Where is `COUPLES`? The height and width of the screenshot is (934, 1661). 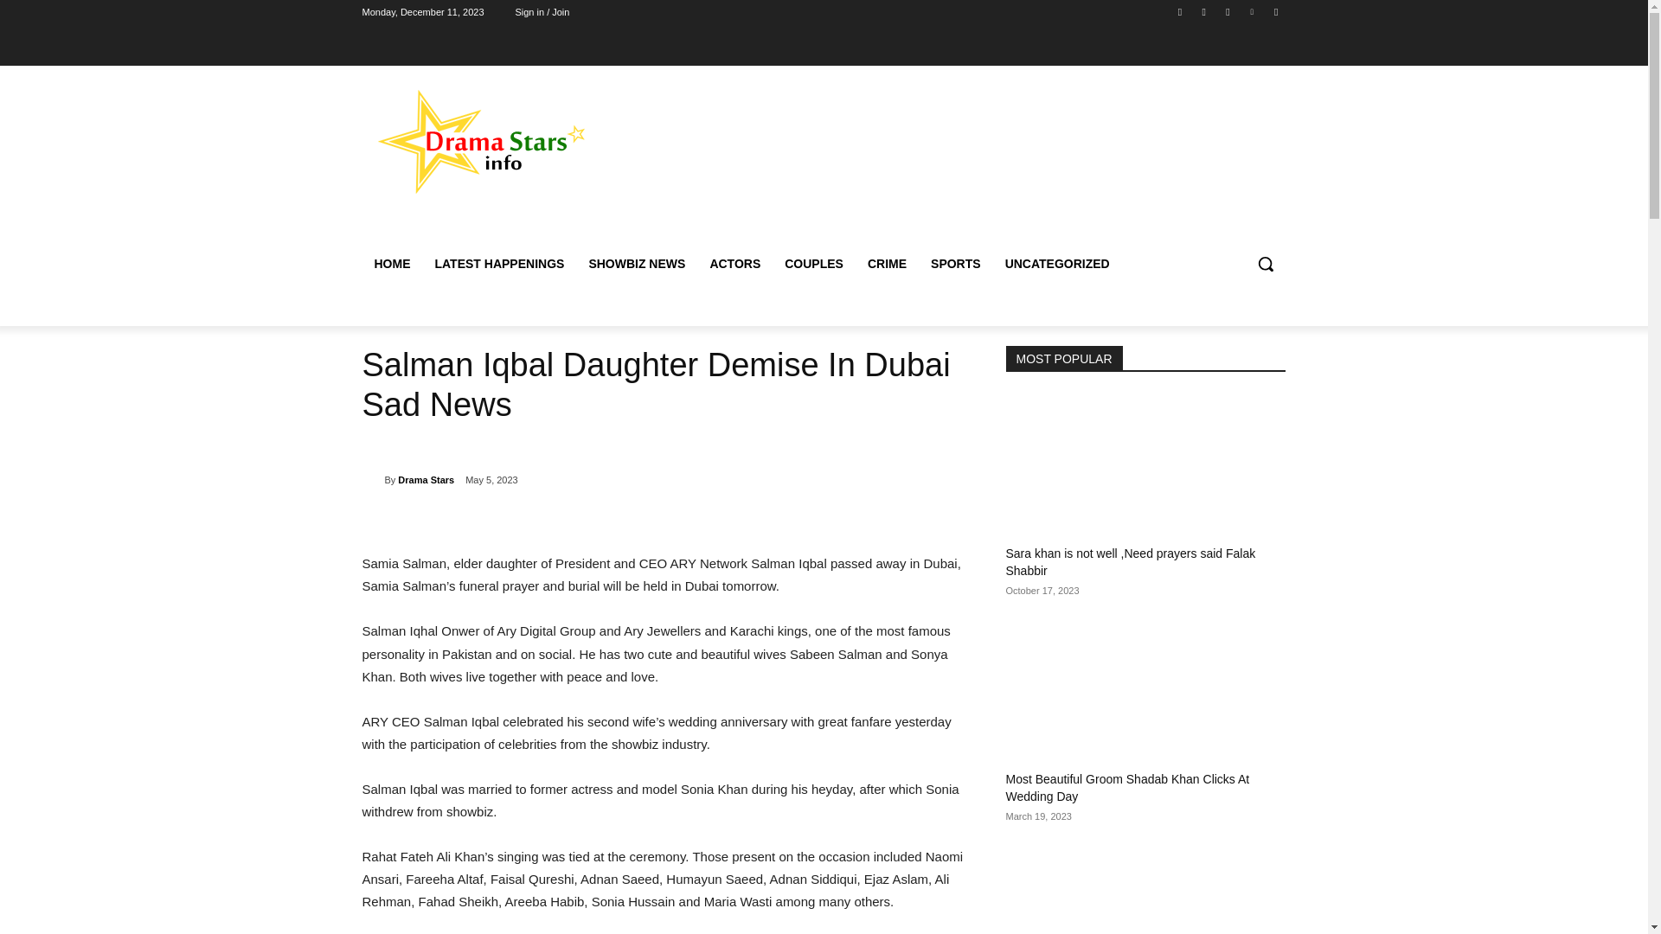 COUPLES is located at coordinates (813, 263).